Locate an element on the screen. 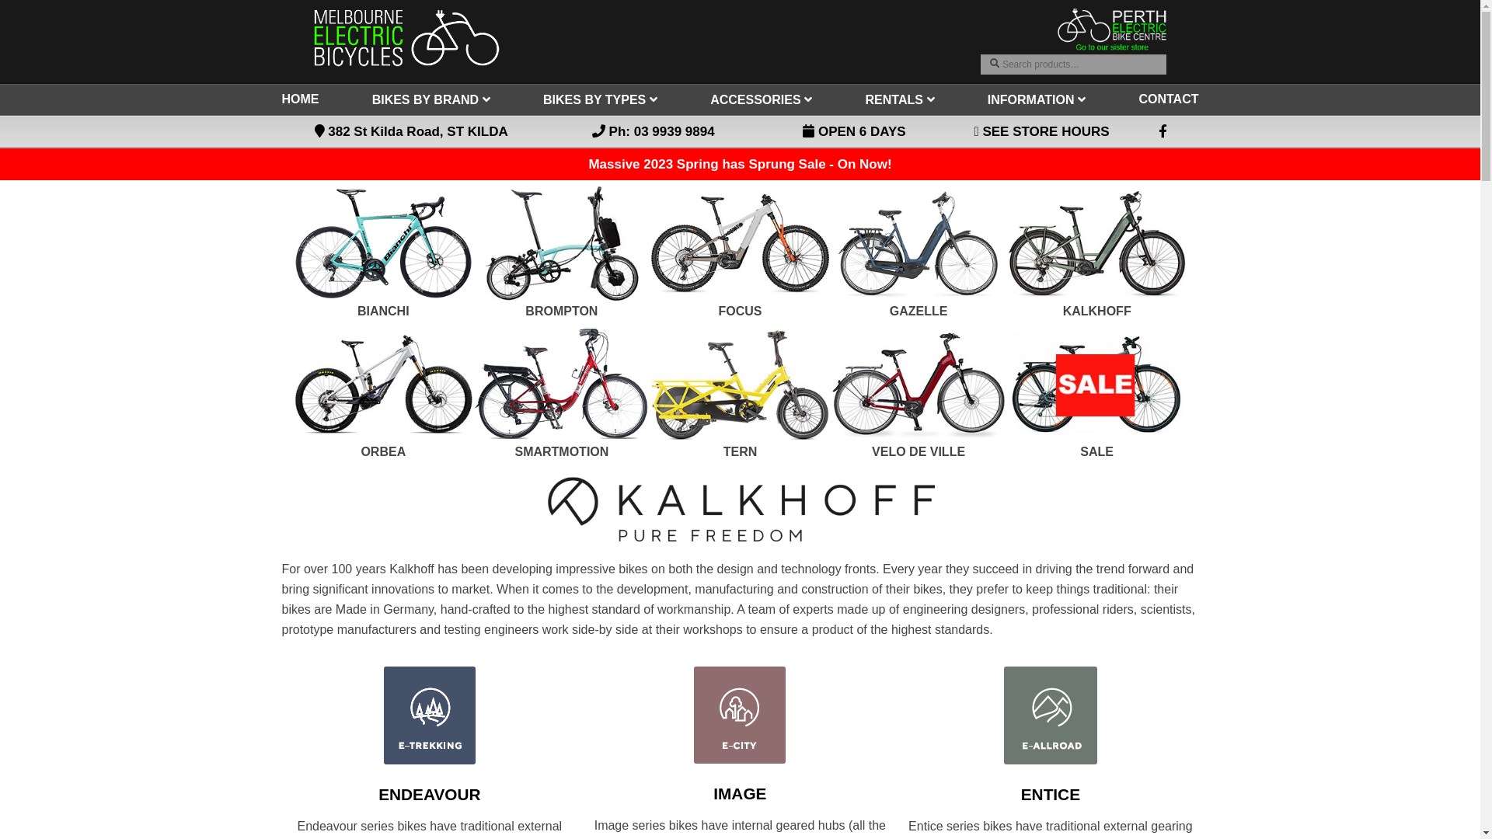 This screenshot has width=1492, height=839. 2023 Spring has Sprung Sale is located at coordinates (734, 165).